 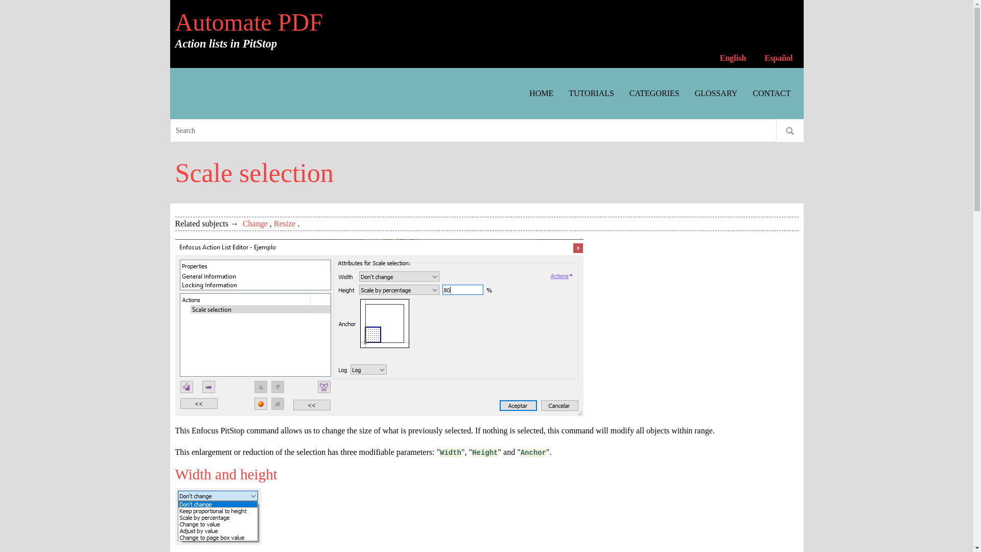 I want to click on CATEGORIES, so click(x=655, y=93).